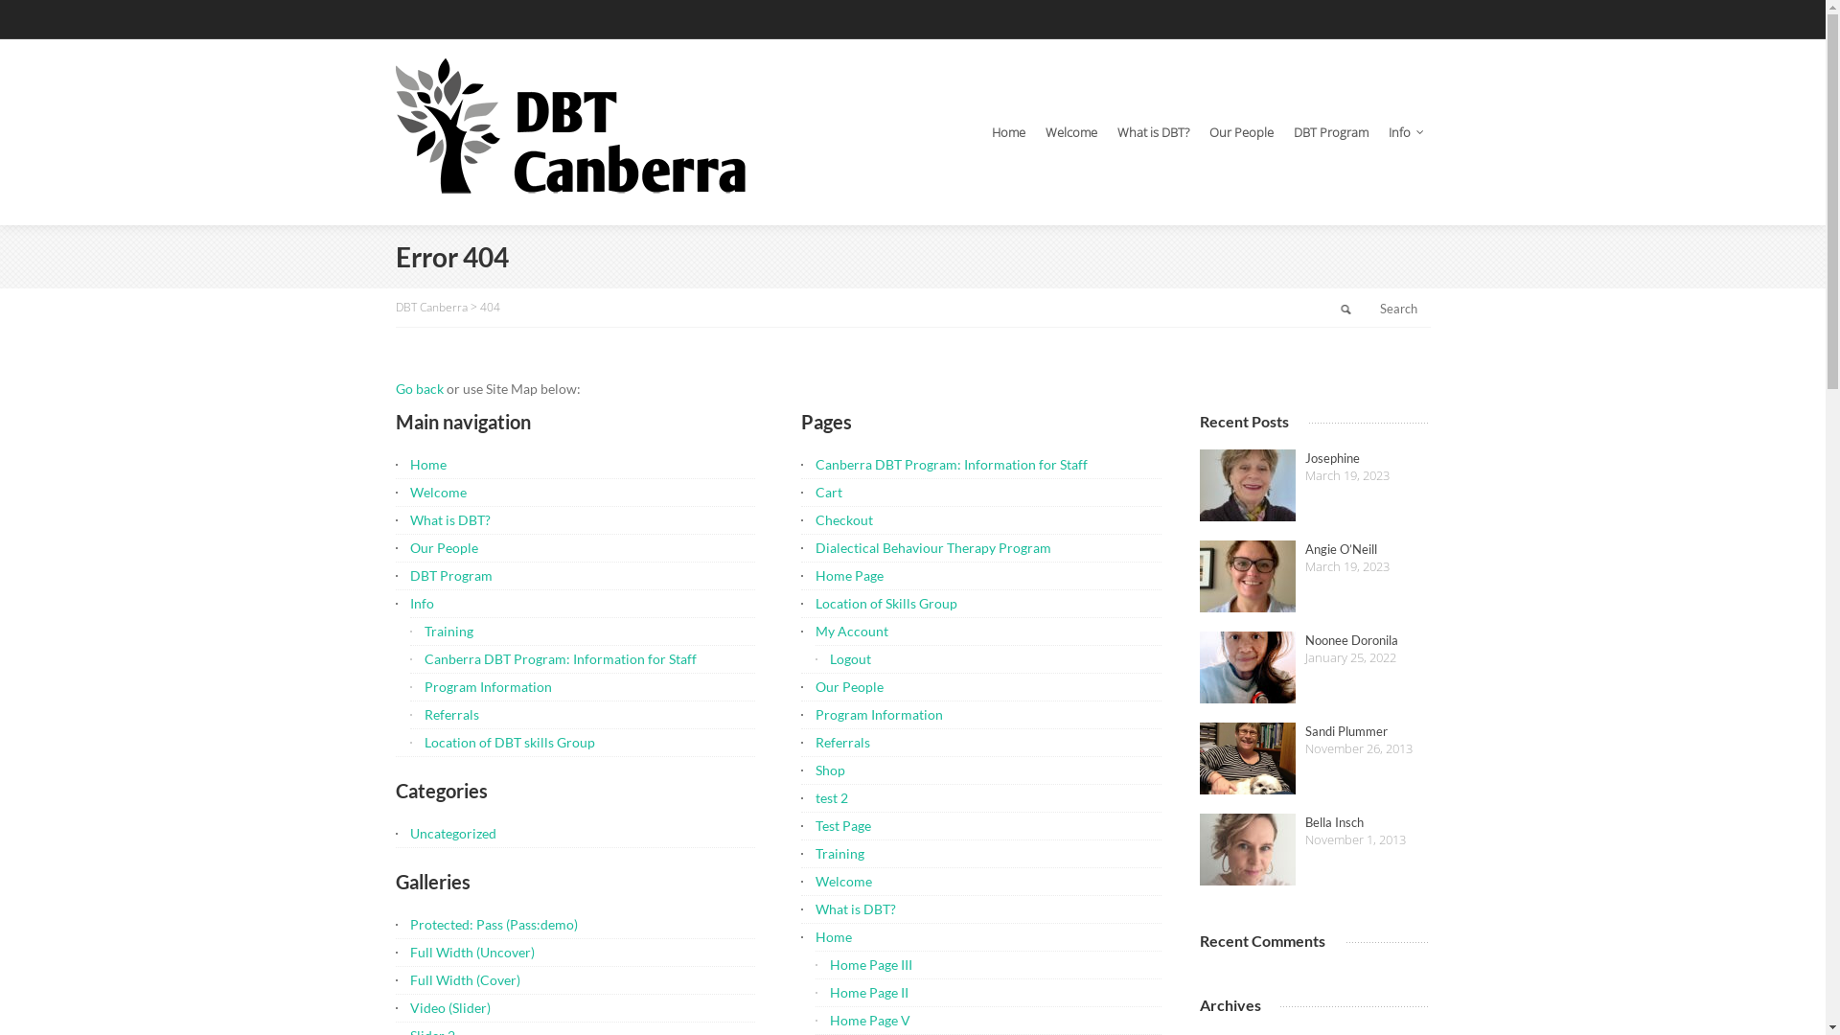 The width and height of the screenshot is (1840, 1035). I want to click on Our People, so click(1242, 132).